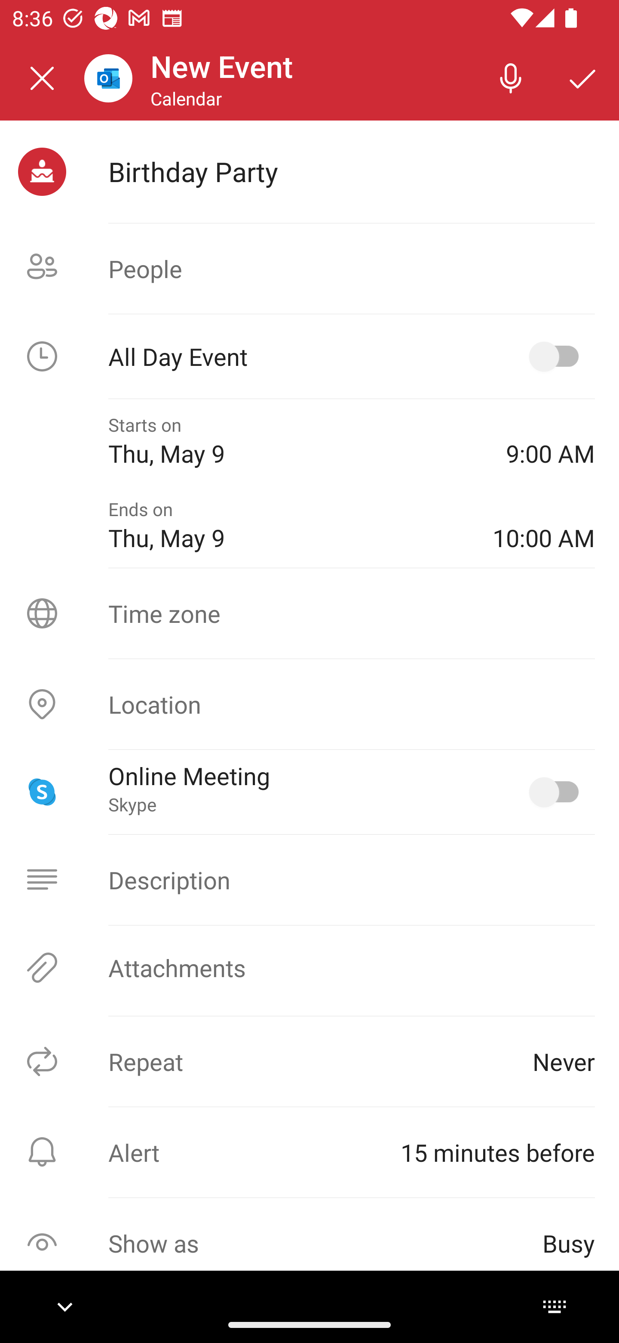 Image resolution: width=619 pixels, height=1343 pixels. Describe the element at coordinates (309, 968) in the screenshot. I see `Attachments` at that location.